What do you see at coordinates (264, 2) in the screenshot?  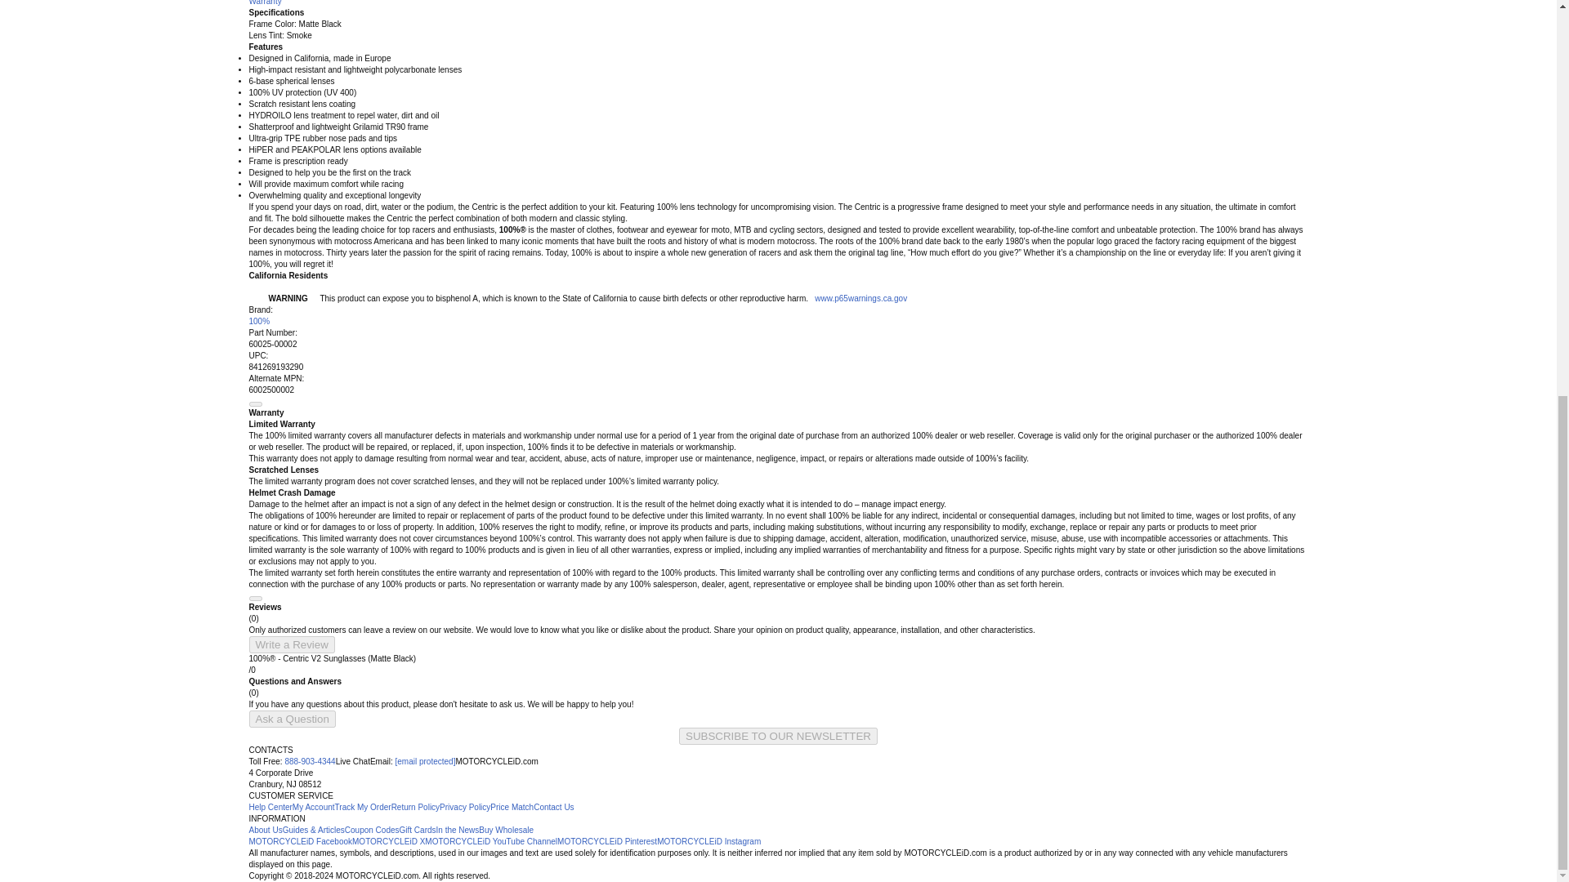 I see `Warranty` at bounding box center [264, 2].